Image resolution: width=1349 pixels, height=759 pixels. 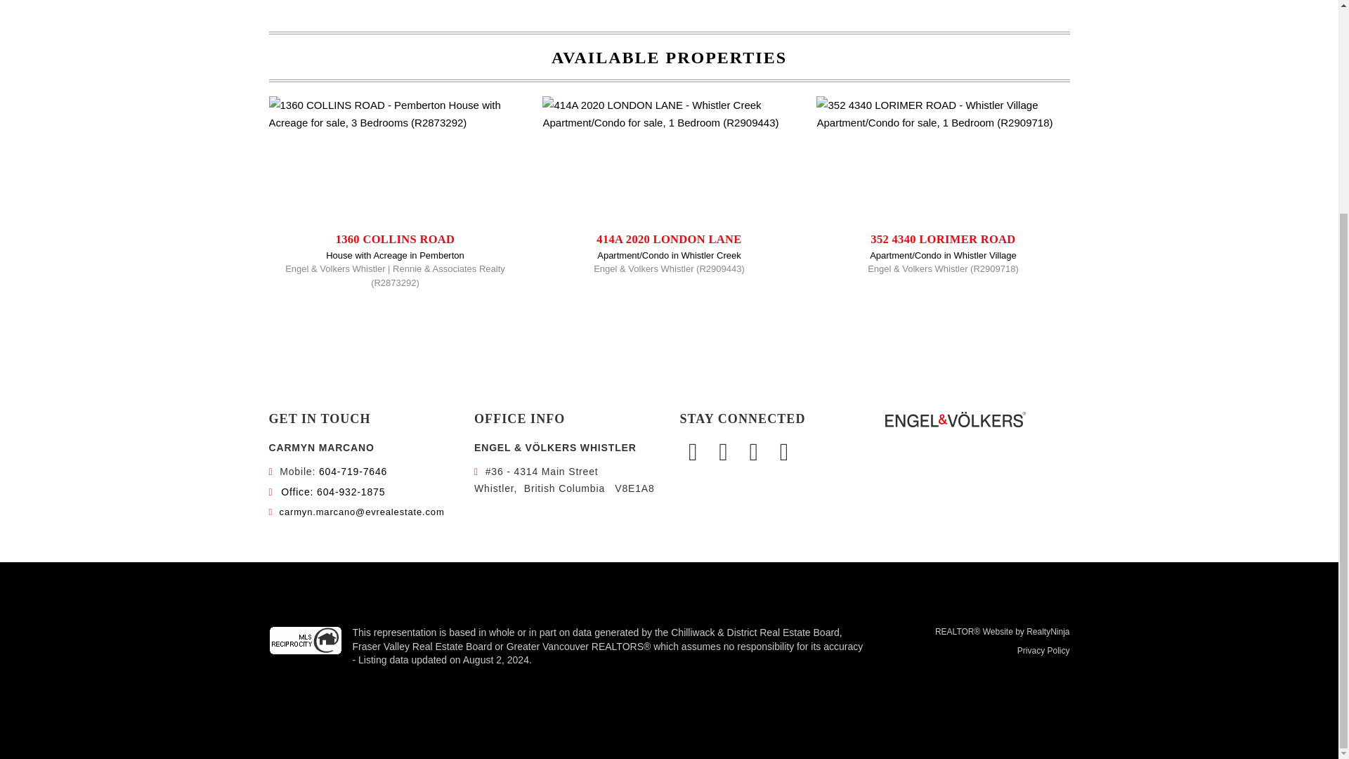 I want to click on 1360 COLLINS ROAD, so click(x=396, y=239).